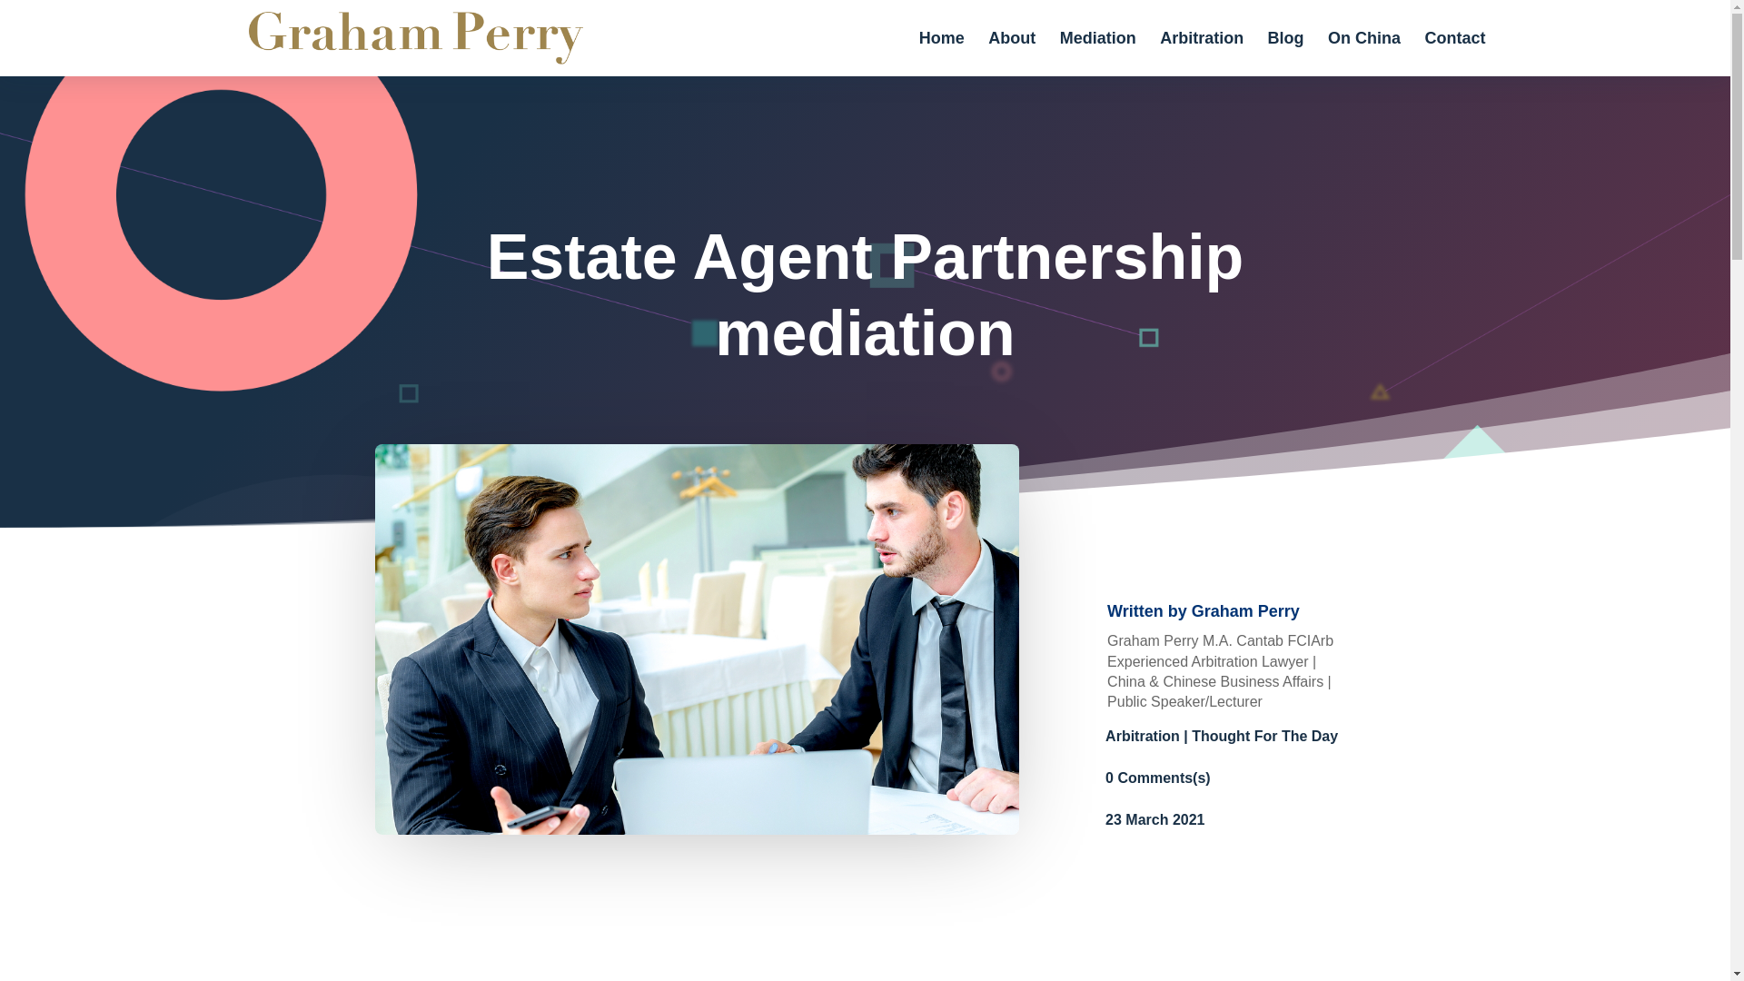 Image resolution: width=1744 pixels, height=981 pixels. What do you see at coordinates (1244, 610) in the screenshot?
I see `Graham Perry` at bounding box center [1244, 610].